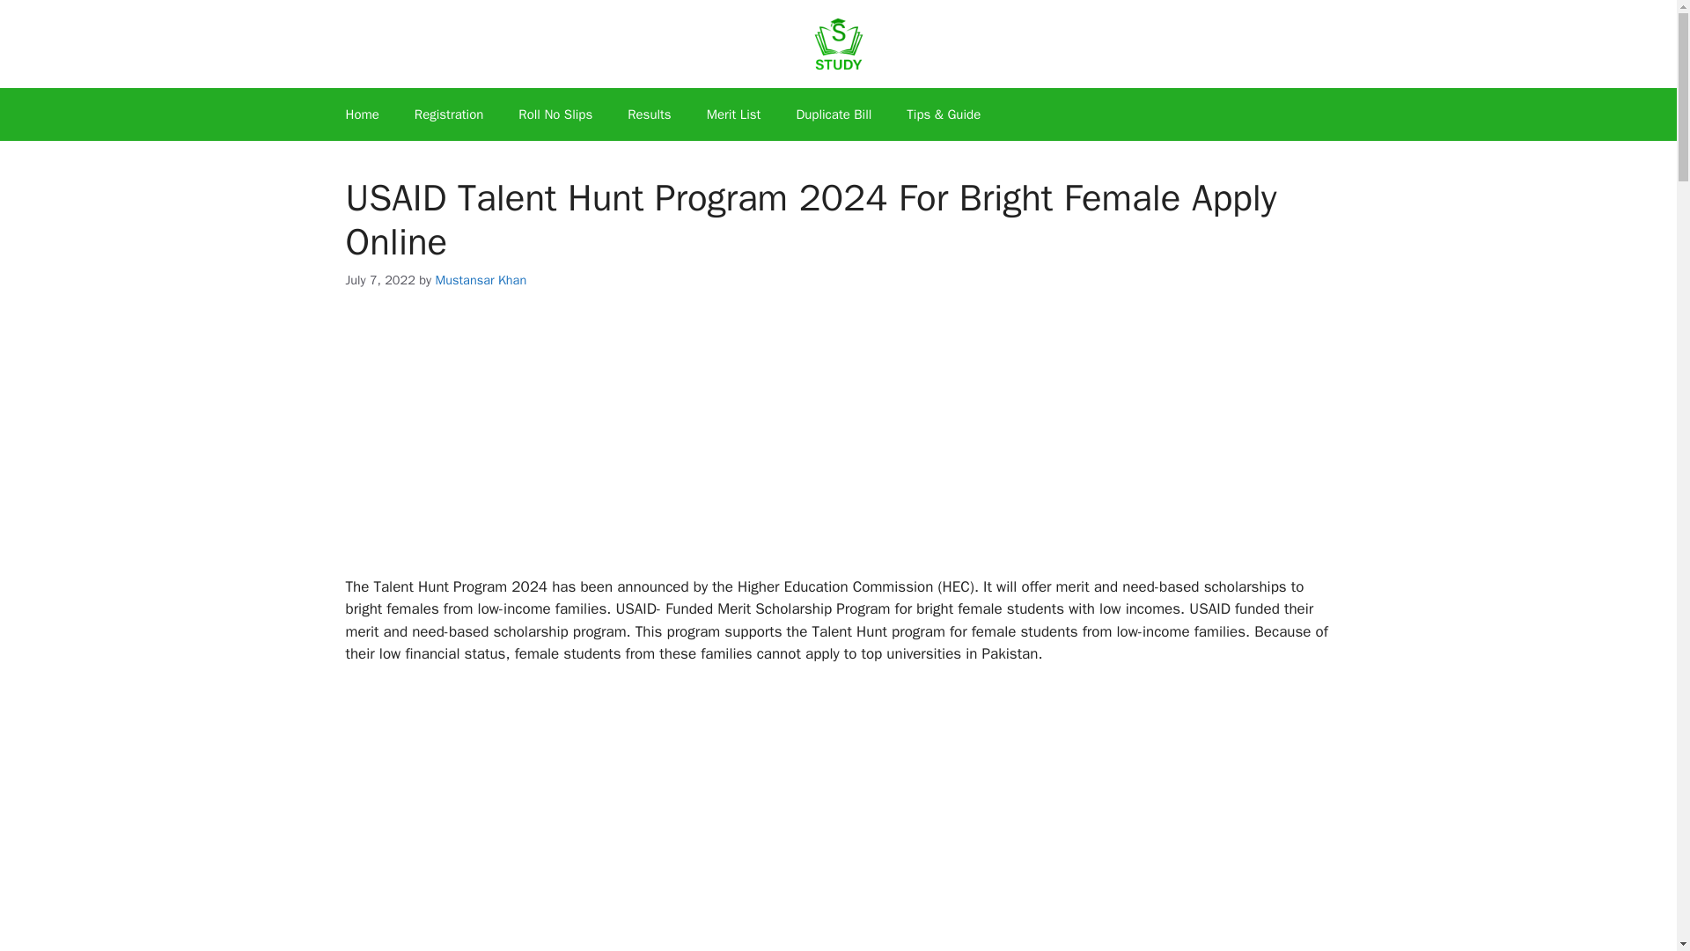 Image resolution: width=1690 pixels, height=951 pixels. I want to click on Mustansar Khan, so click(480, 280).